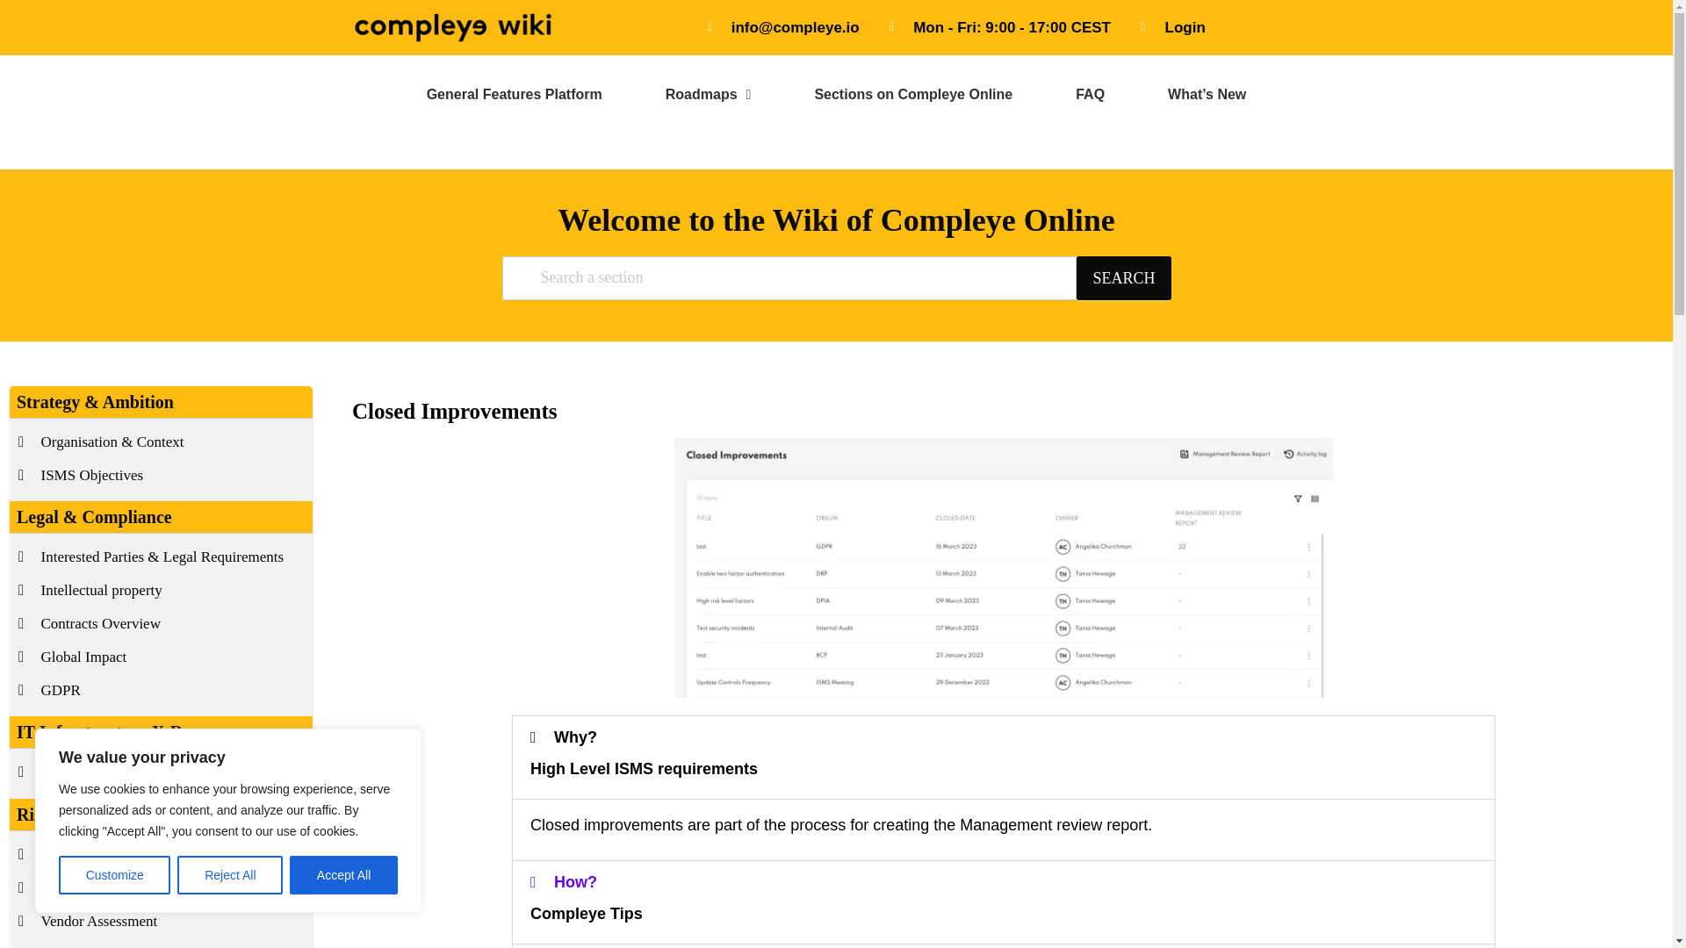 The width and height of the screenshot is (1686, 948). Describe the element at coordinates (344, 875) in the screenshot. I see `Accept All` at that location.